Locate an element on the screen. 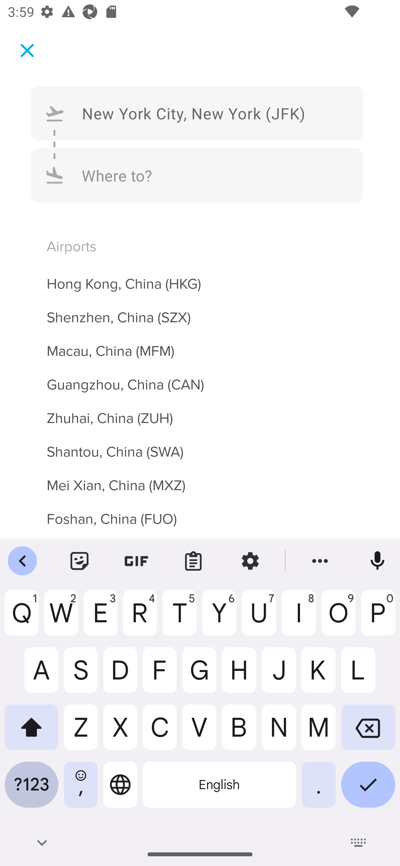 The width and height of the screenshot is (400, 866). Where to? is located at coordinates (197, 175).